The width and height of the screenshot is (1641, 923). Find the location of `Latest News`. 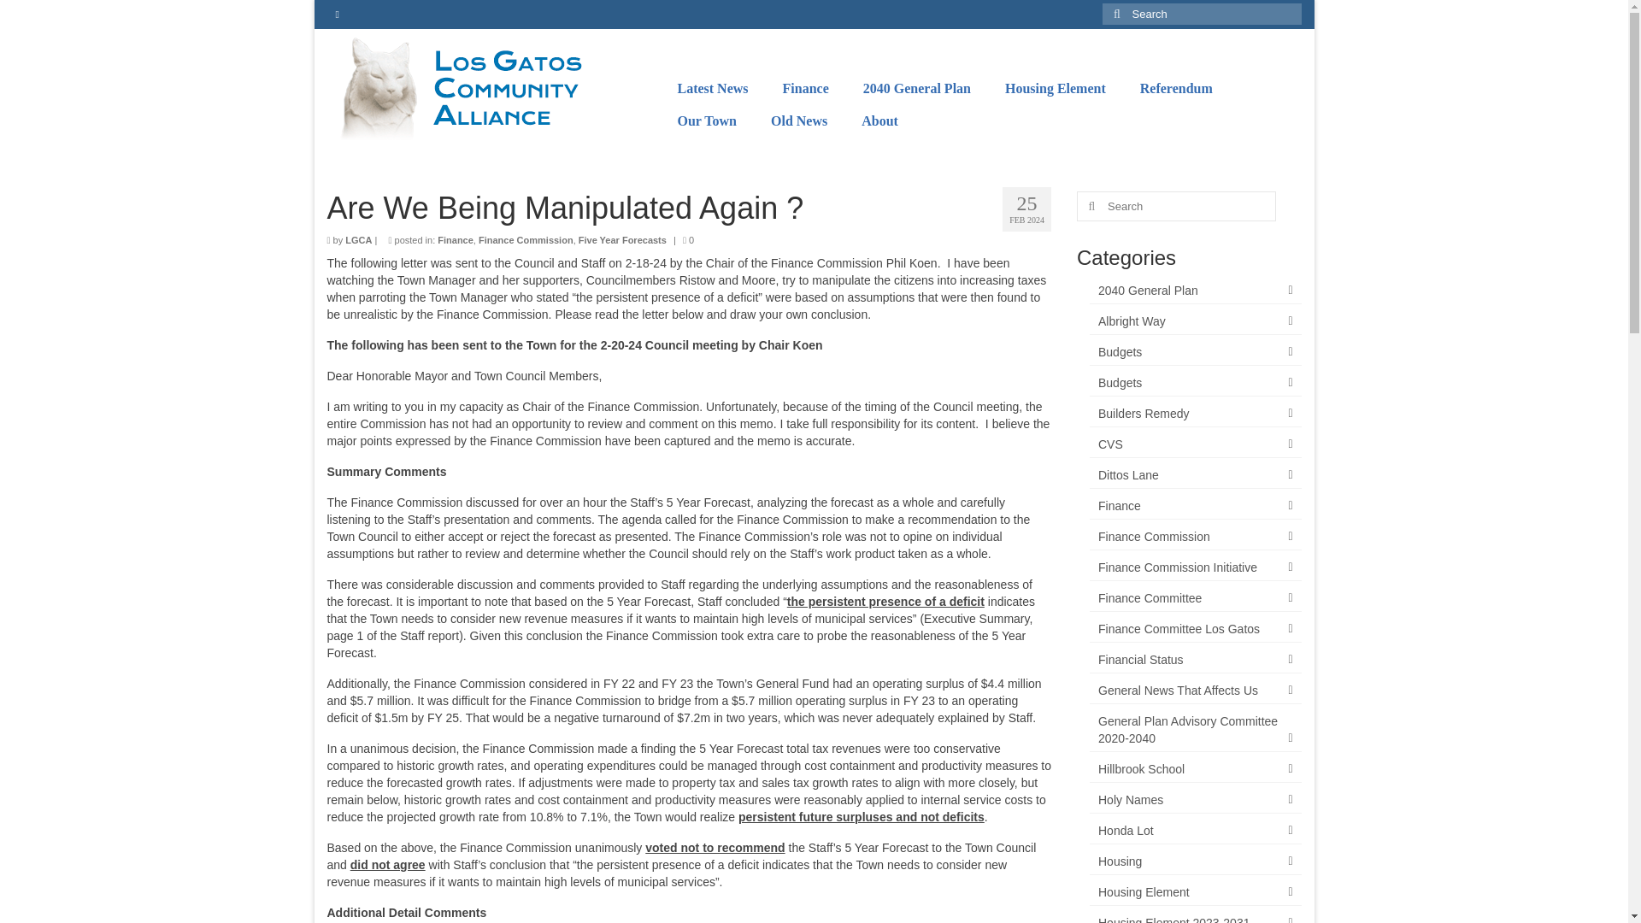

Latest News is located at coordinates (711, 89).